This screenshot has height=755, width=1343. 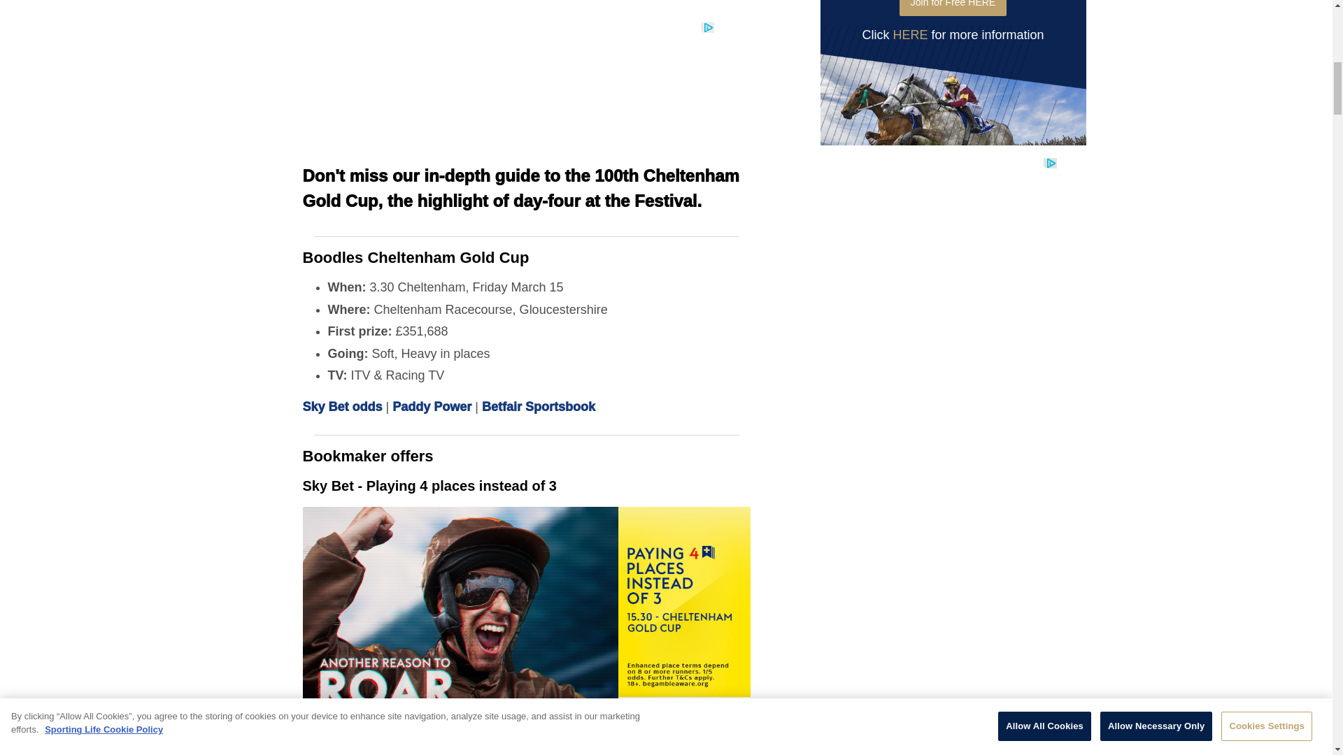 I want to click on Sky Bet odds, so click(x=341, y=407).